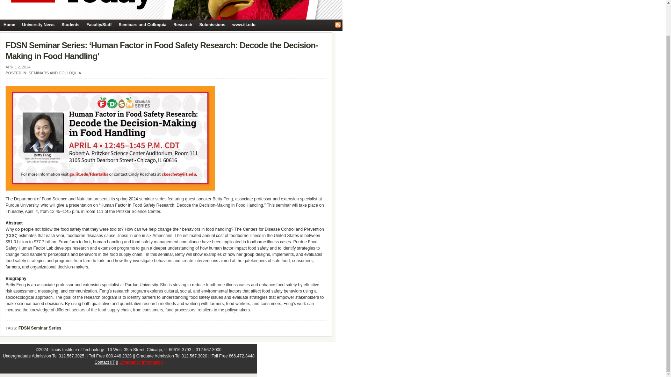  I want to click on Students, so click(70, 25).